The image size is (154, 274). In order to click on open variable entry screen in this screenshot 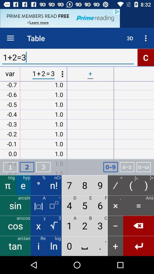, I will do `click(127, 167)`.